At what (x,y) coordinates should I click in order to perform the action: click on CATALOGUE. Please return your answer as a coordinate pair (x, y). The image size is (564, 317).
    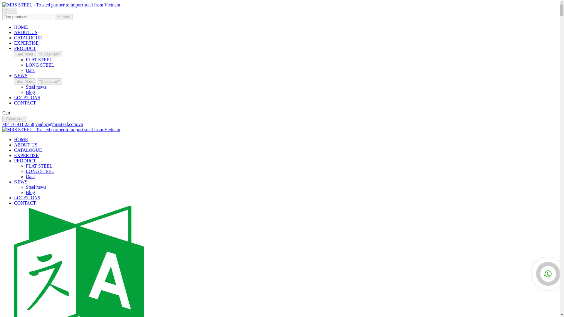
    Looking at the image, I should click on (28, 38).